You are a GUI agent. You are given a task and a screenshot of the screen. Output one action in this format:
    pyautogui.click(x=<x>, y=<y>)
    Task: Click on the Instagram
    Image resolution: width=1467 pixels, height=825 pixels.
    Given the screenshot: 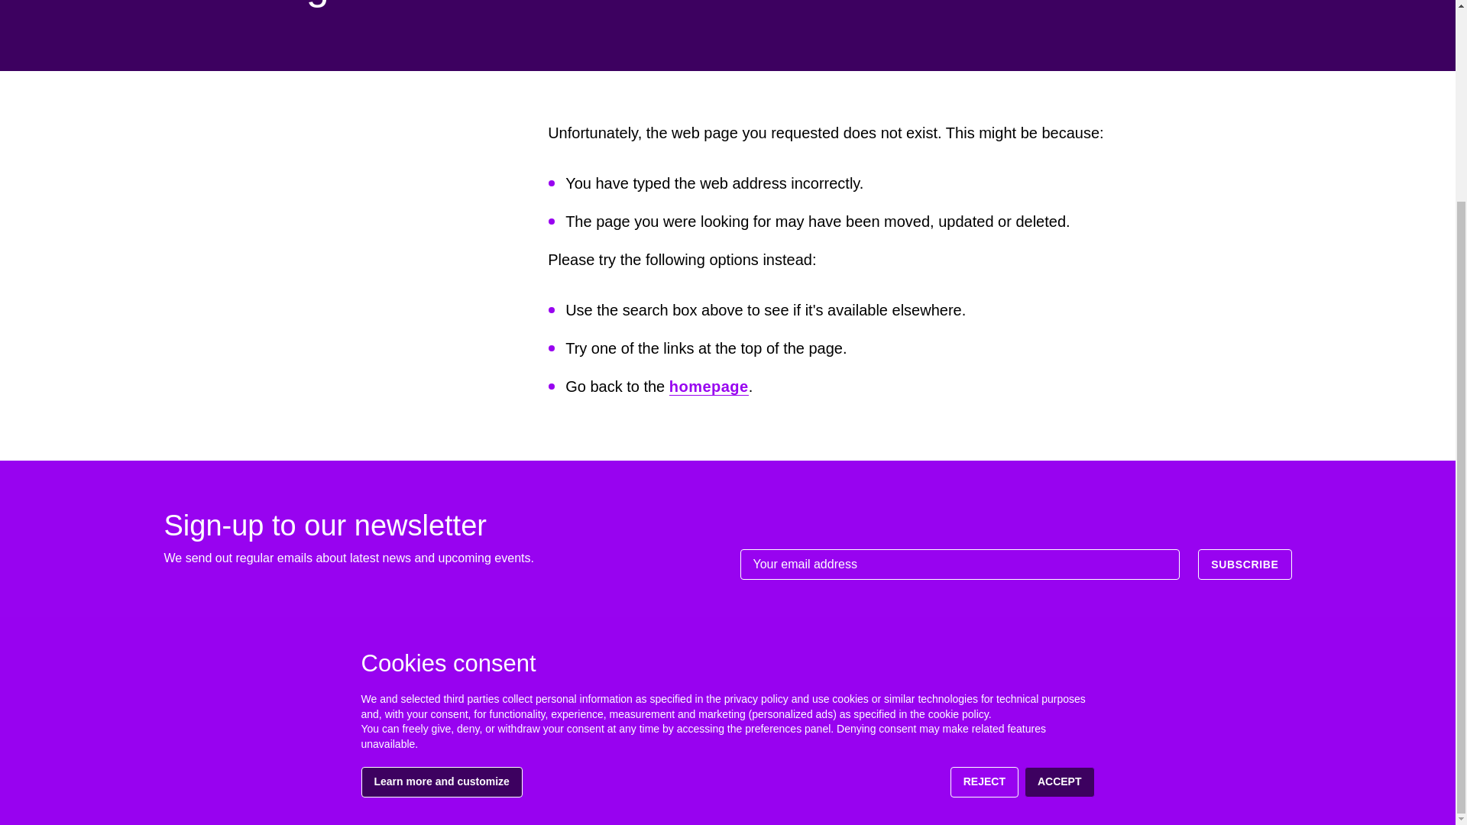 What is the action you would take?
    pyautogui.click(x=1279, y=776)
    